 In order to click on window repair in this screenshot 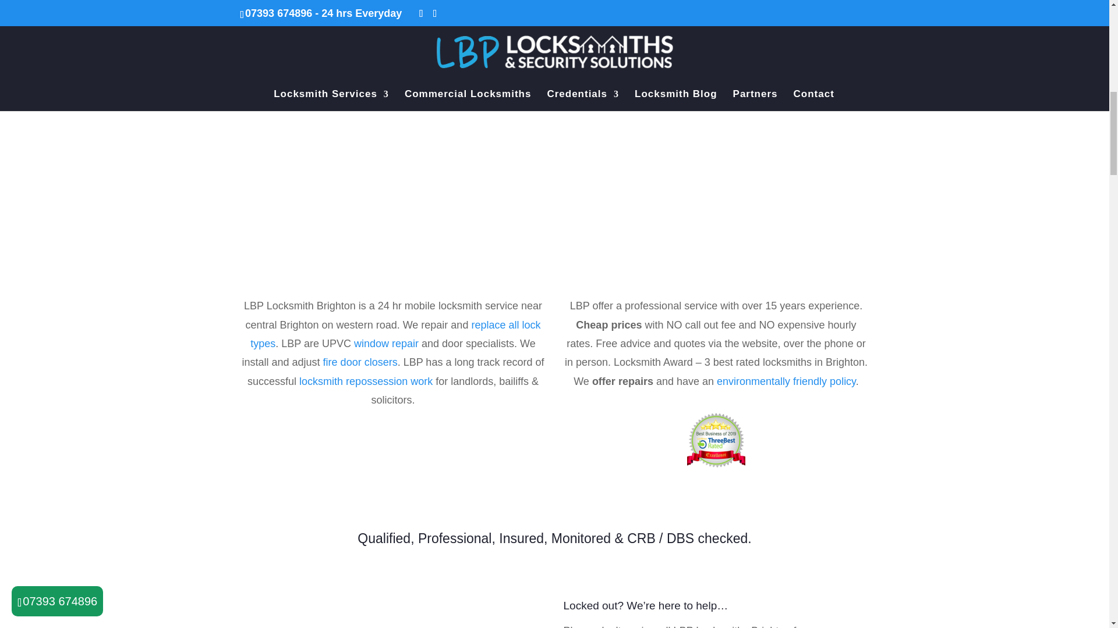, I will do `click(386, 343)`.